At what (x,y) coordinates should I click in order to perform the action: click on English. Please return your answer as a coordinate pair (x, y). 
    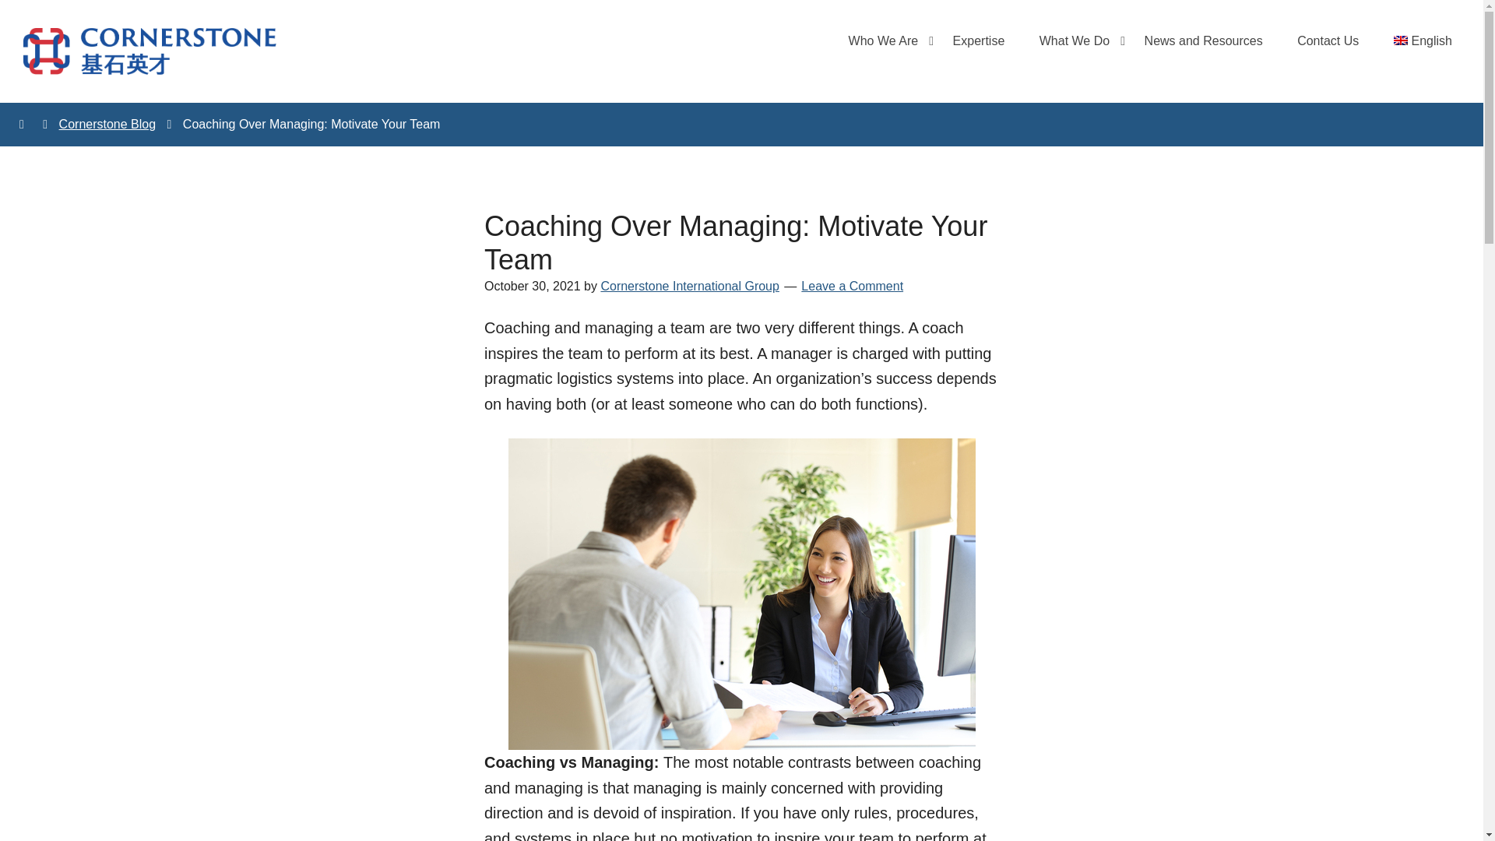
    Looking at the image, I should click on (1423, 40).